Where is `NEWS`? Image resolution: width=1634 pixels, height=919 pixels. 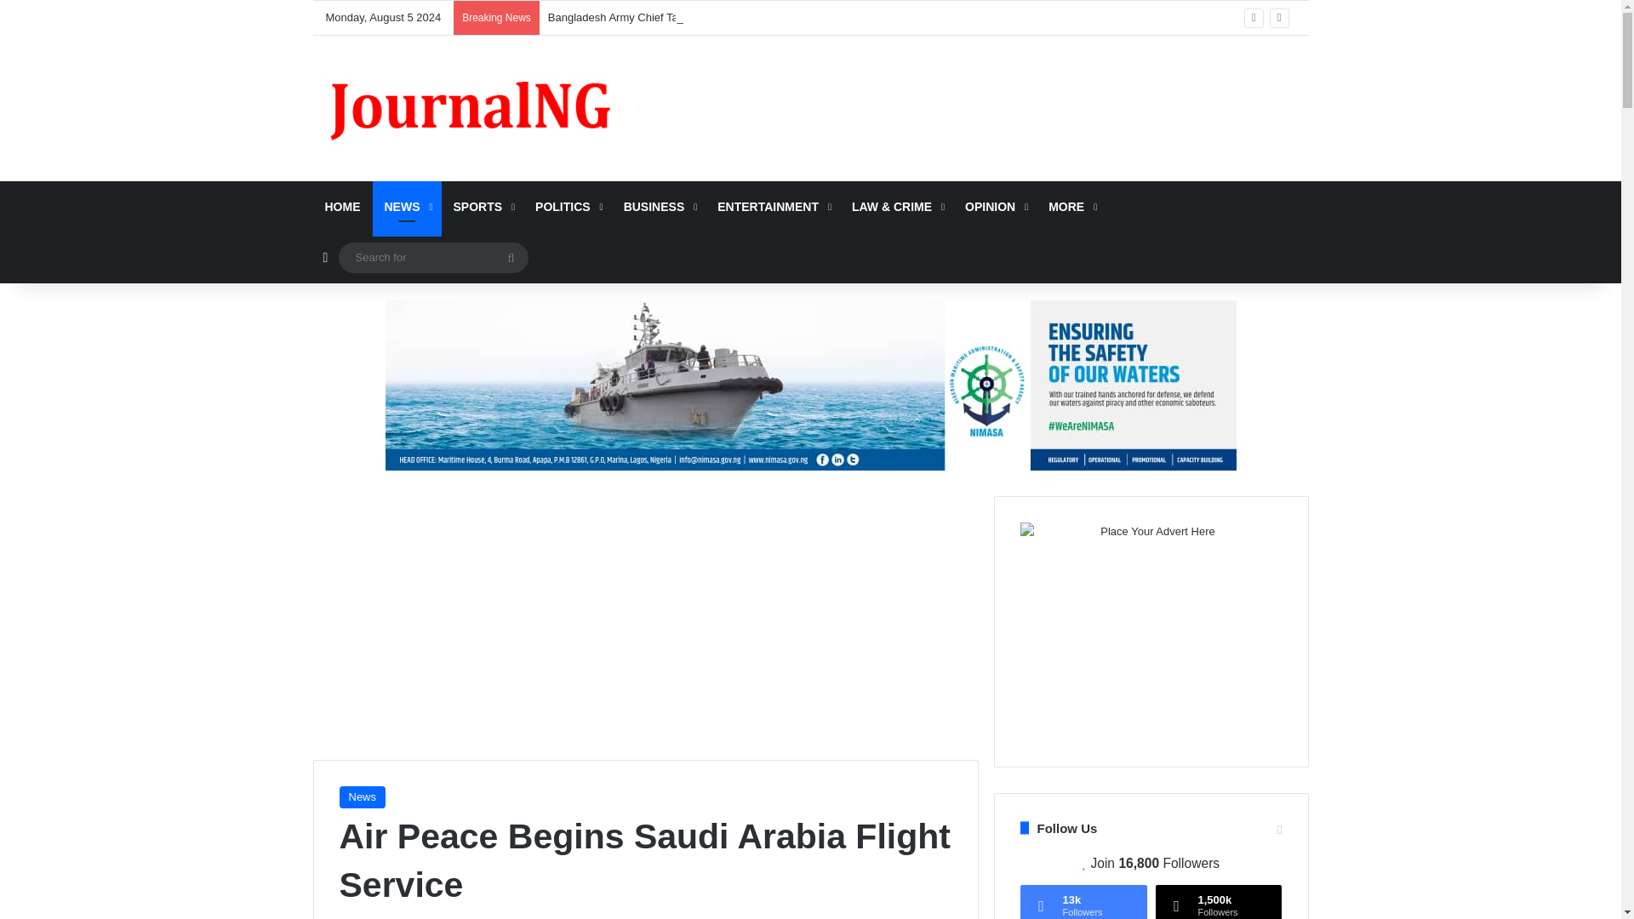
NEWS is located at coordinates (407, 206).